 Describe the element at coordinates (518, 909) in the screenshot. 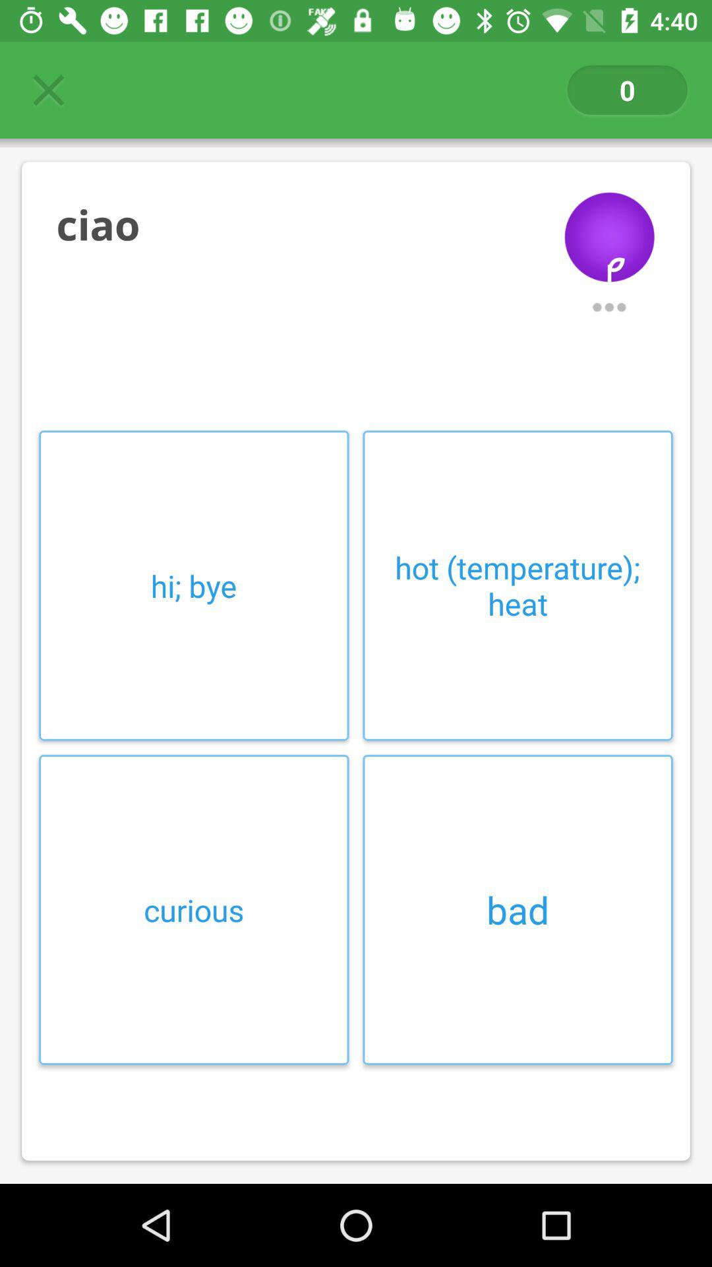

I see `open item next to curious icon` at that location.